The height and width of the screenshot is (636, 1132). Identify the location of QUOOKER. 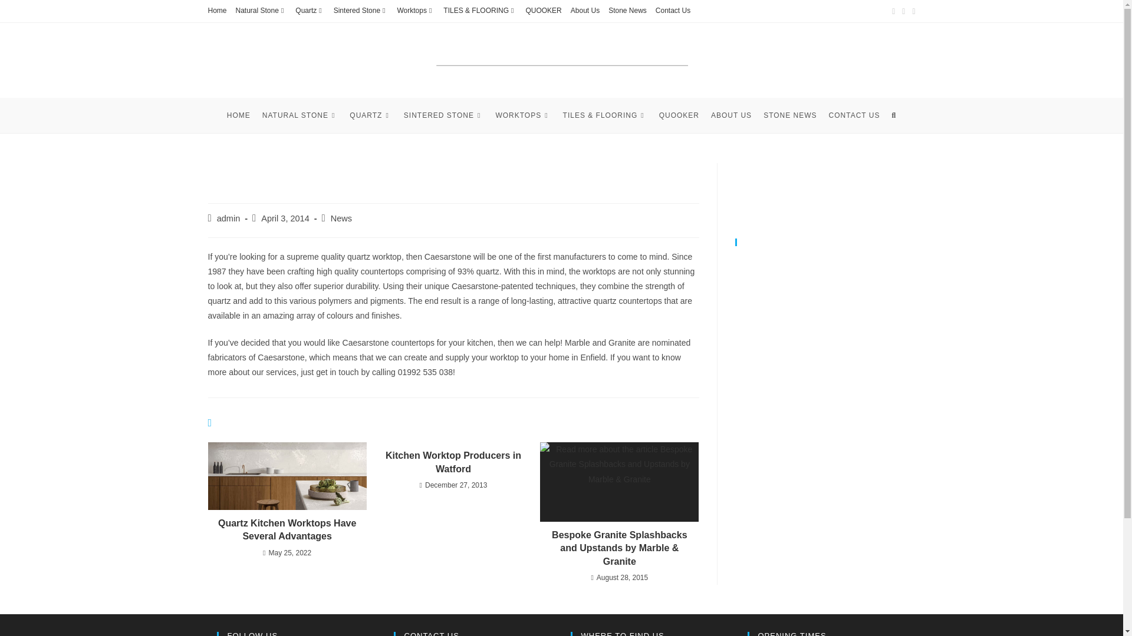
(543, 11).